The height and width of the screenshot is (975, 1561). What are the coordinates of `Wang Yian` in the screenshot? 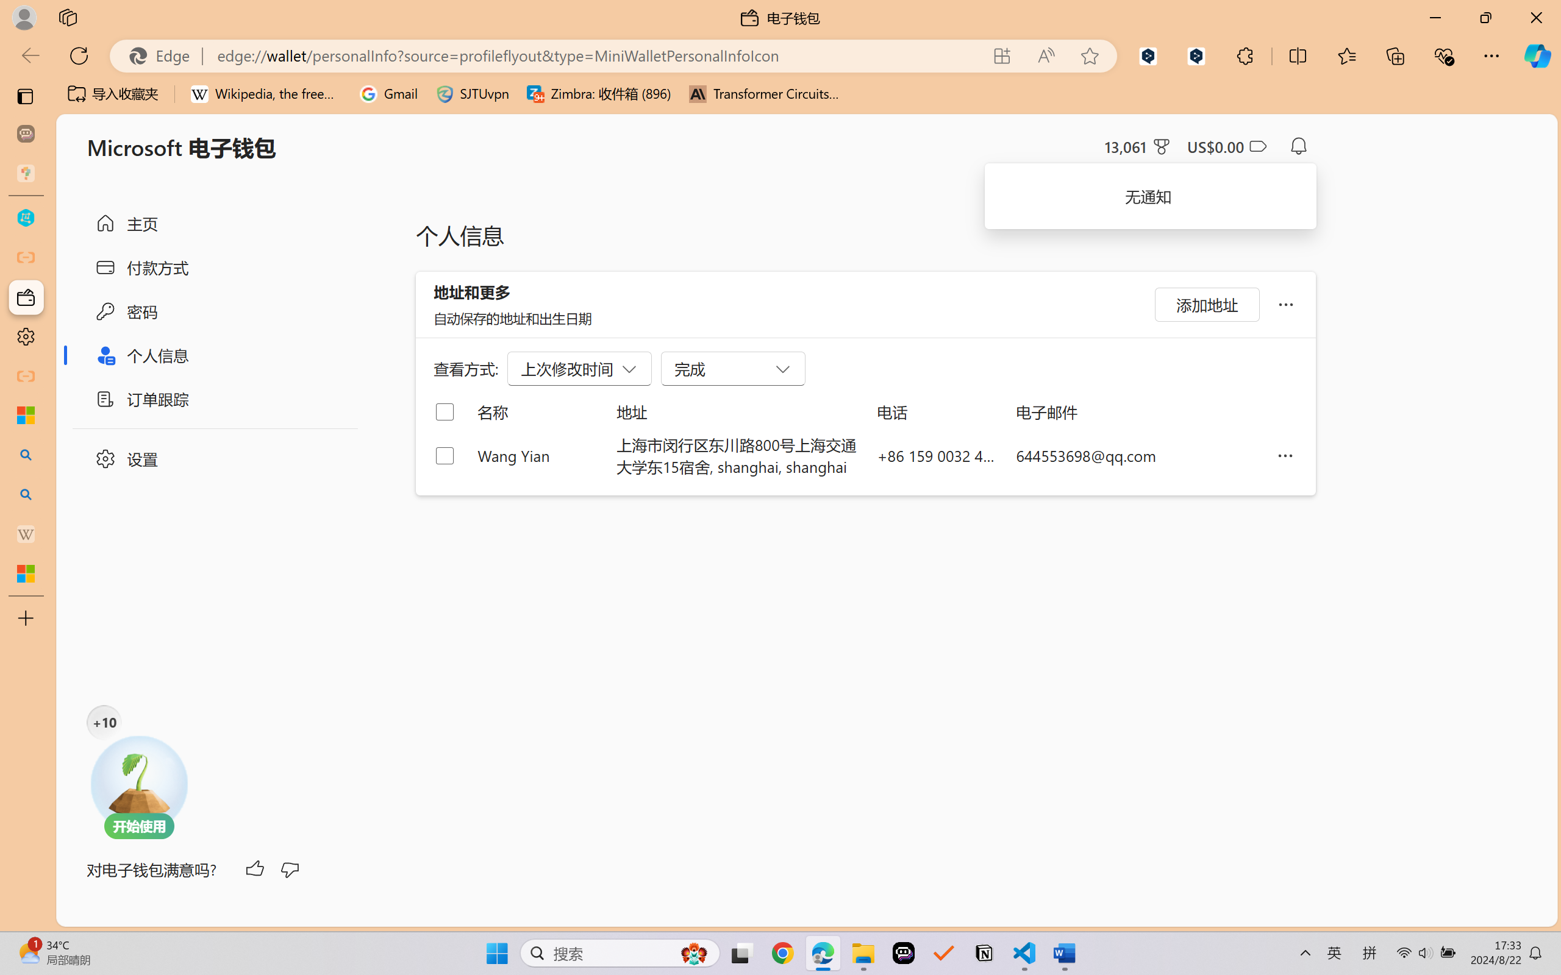 It's located at (538, 455).